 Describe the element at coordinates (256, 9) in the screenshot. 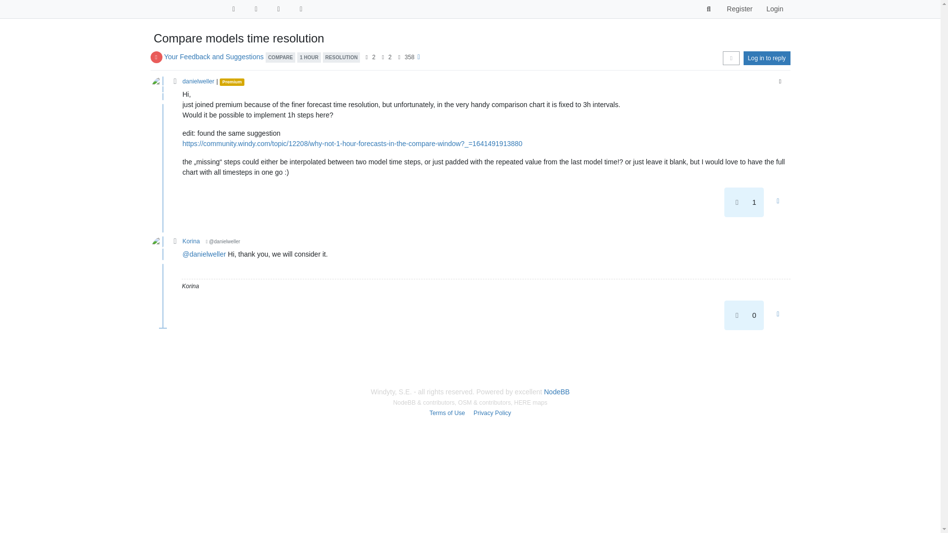

I see `Categories` at that location.